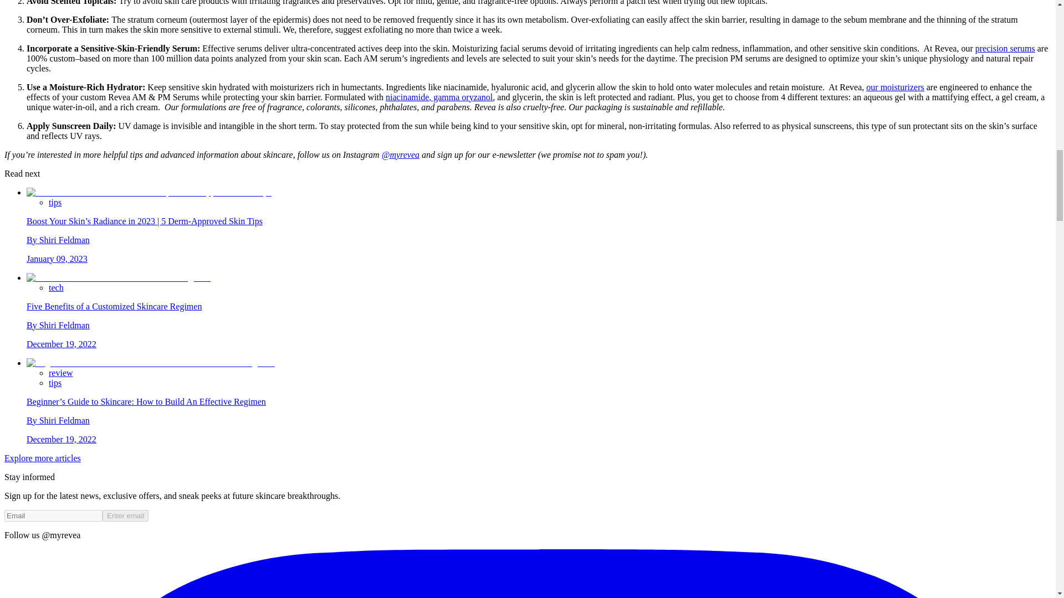 The height and width of the screenshot is (598, 1064). I want to click on niacinamide, gamma oryzanol, so click(439, 96).